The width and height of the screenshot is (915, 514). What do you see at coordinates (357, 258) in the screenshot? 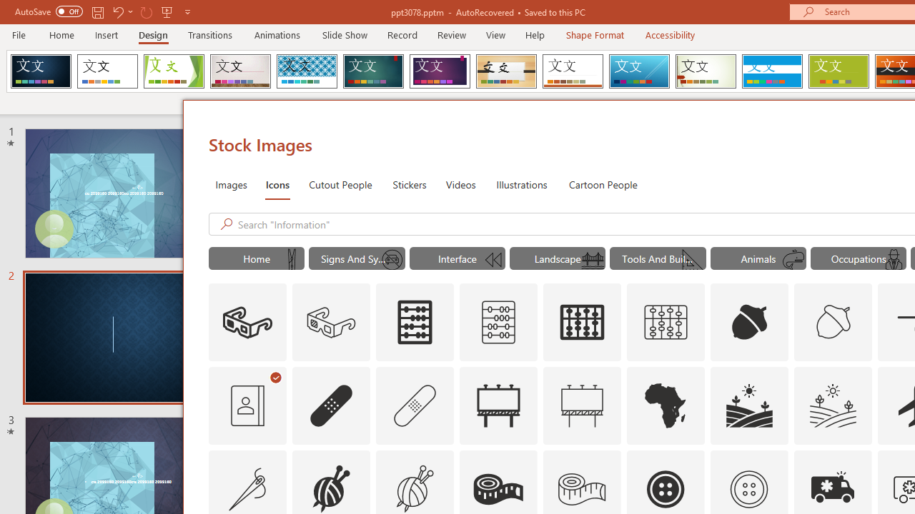
I see `"Signs And Symbols" Icons.` at bounding box center [357, 258].